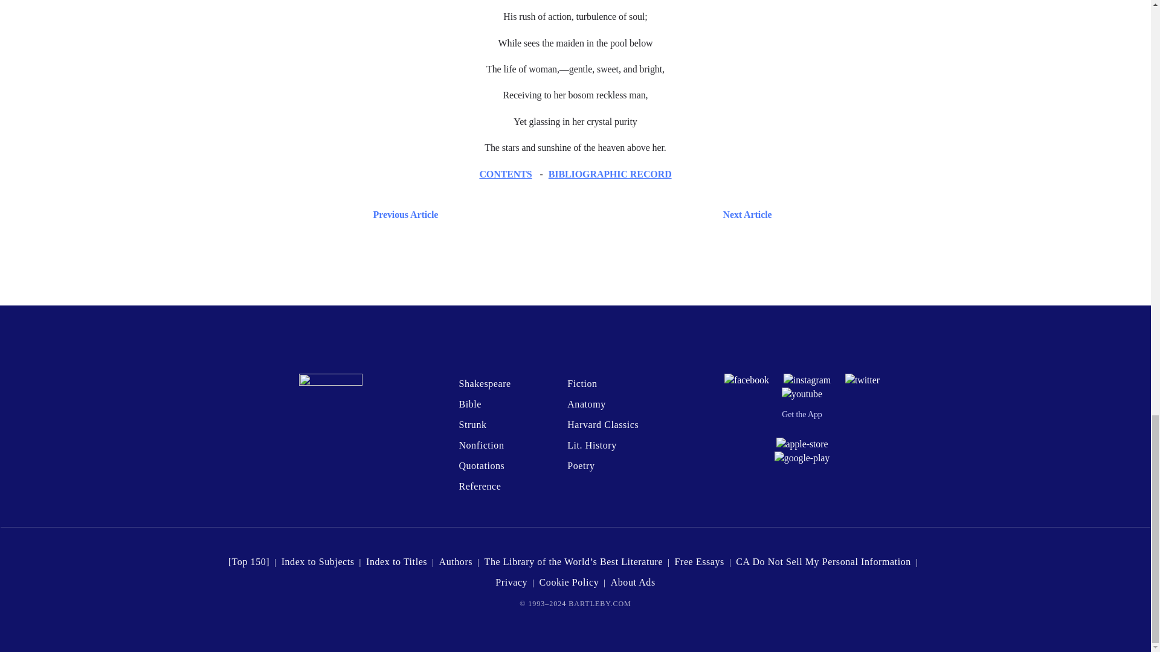 The width and height of the screenshot is (1160, 652). What do you see at coordinates (481, 446) in the screenshot?
I see `Nonfiction` at bounding box center [481, 446].